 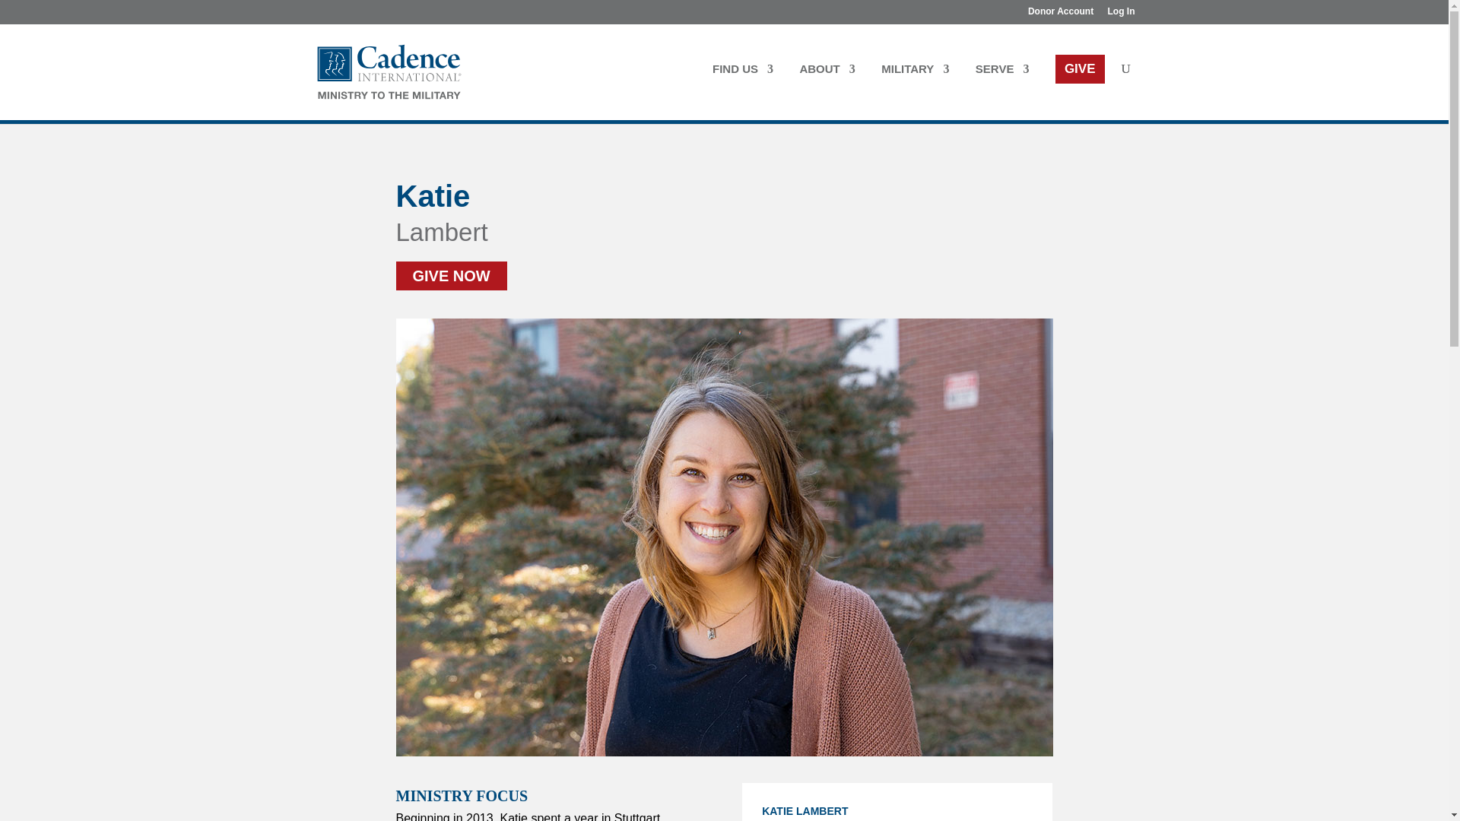 What do you see at coordinates (916, 88) in the screenshot?
I see `MILITARY` at bounding box center [916, 88].